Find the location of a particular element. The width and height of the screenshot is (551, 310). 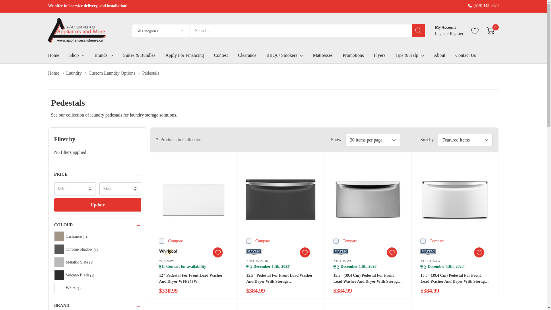

Suites & Bundles is located at coordinates (144, 56).